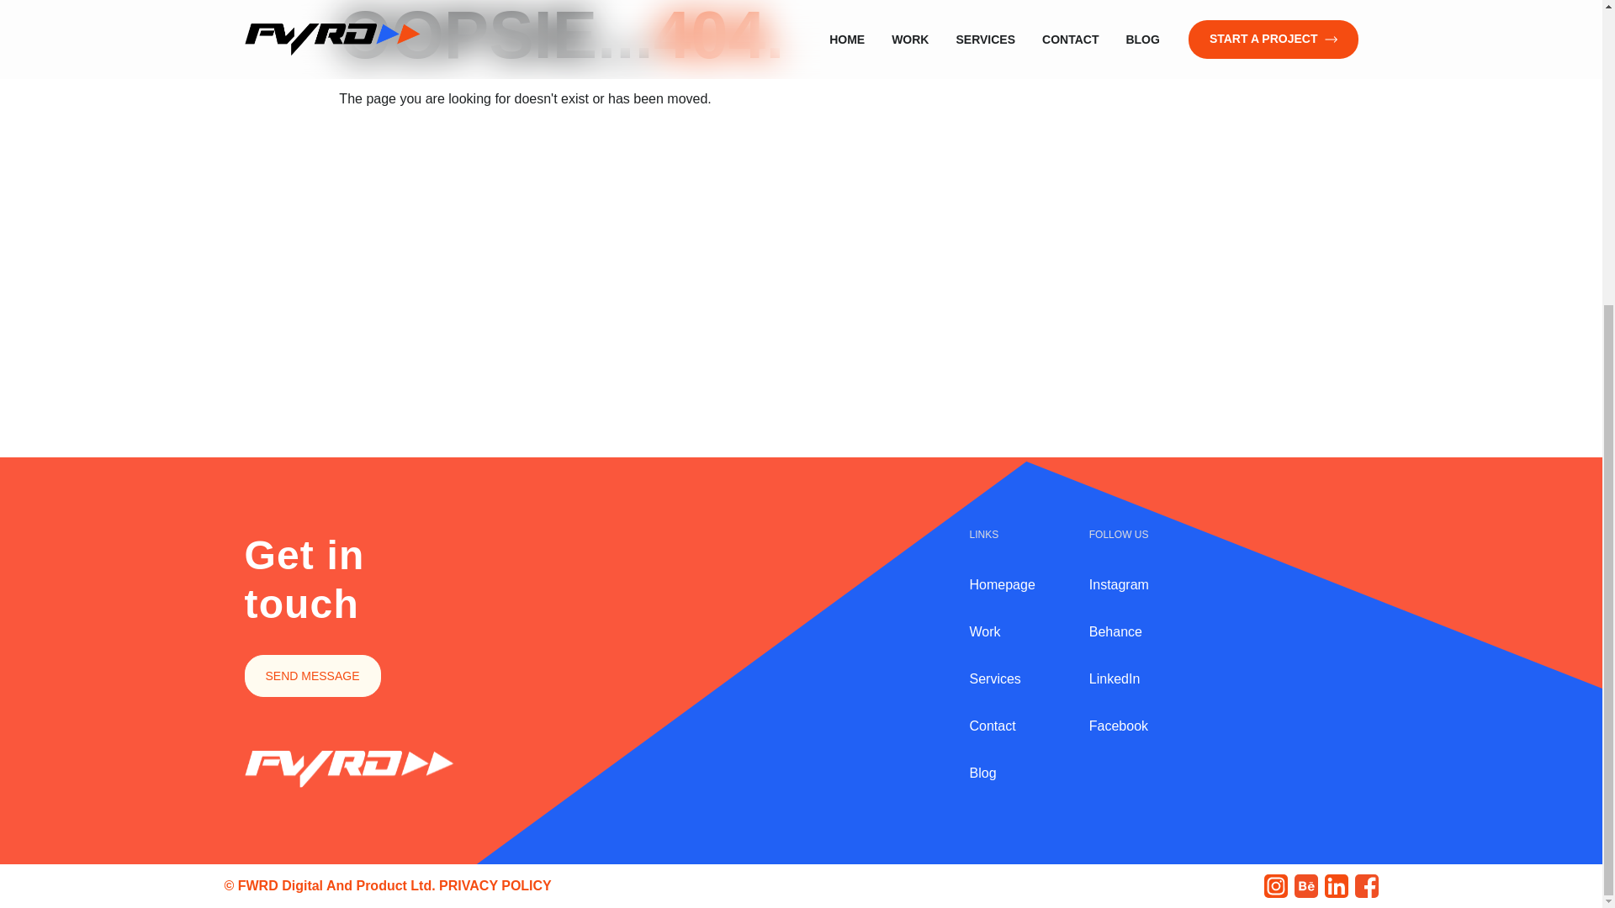  I want to click on Contact, so click(1002, 726).